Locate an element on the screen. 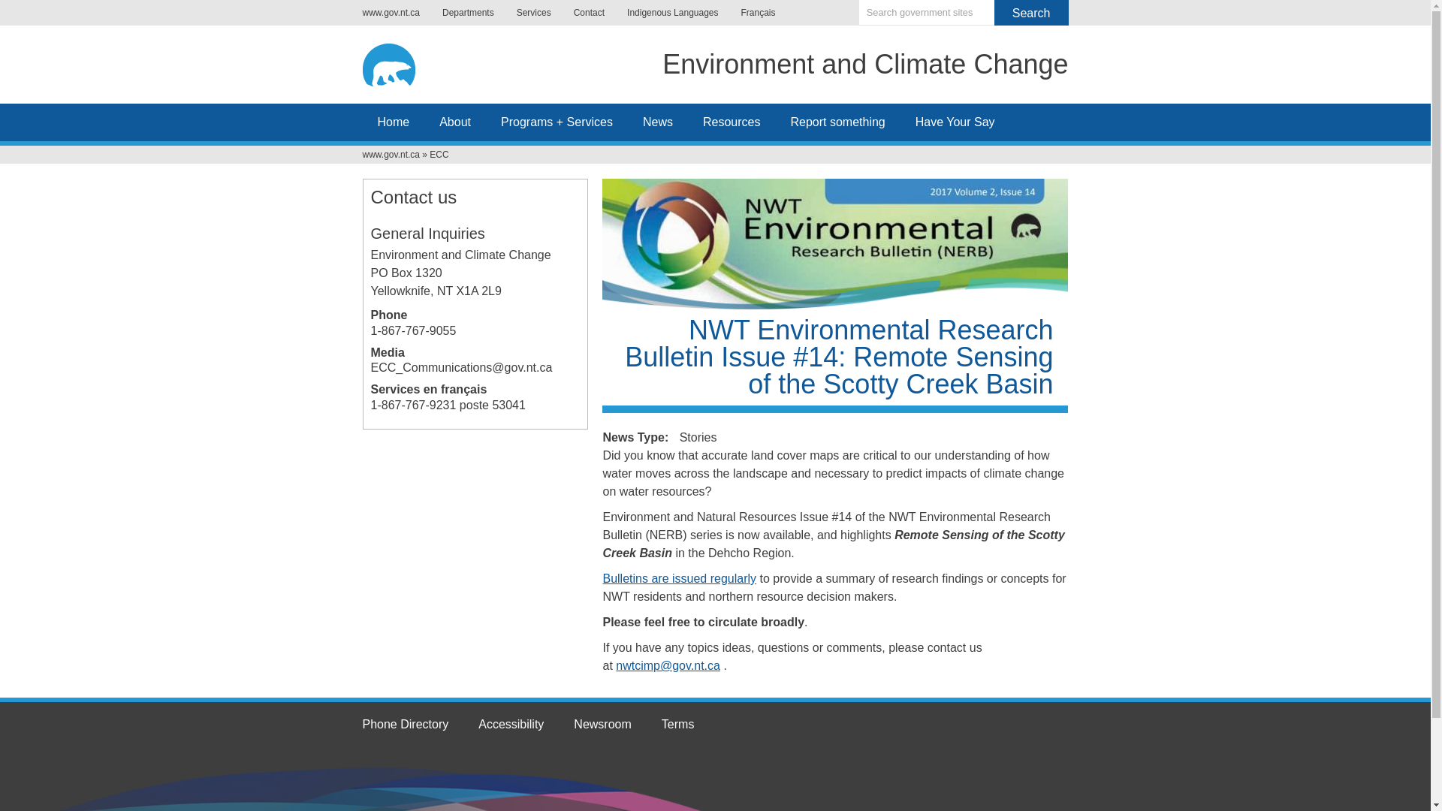 The height and width of the screenshot is (811, 1442). Indigenous Languages is located at coordinates (672, 12).